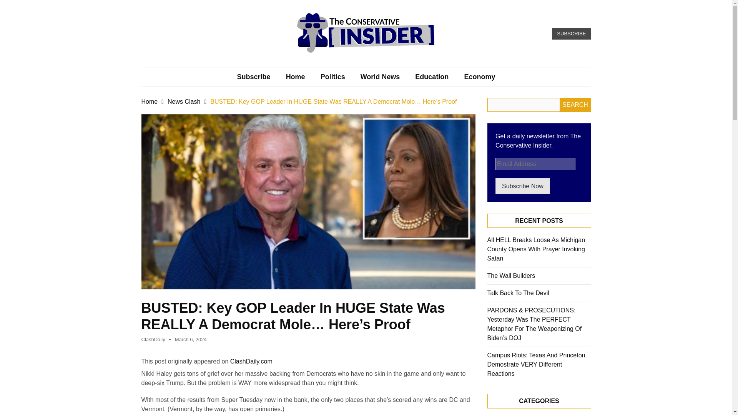  What do you see at coordinates (571, 34) in the screenshot?
I see `SUBSCRIBE` at bounding box center [571, 34].